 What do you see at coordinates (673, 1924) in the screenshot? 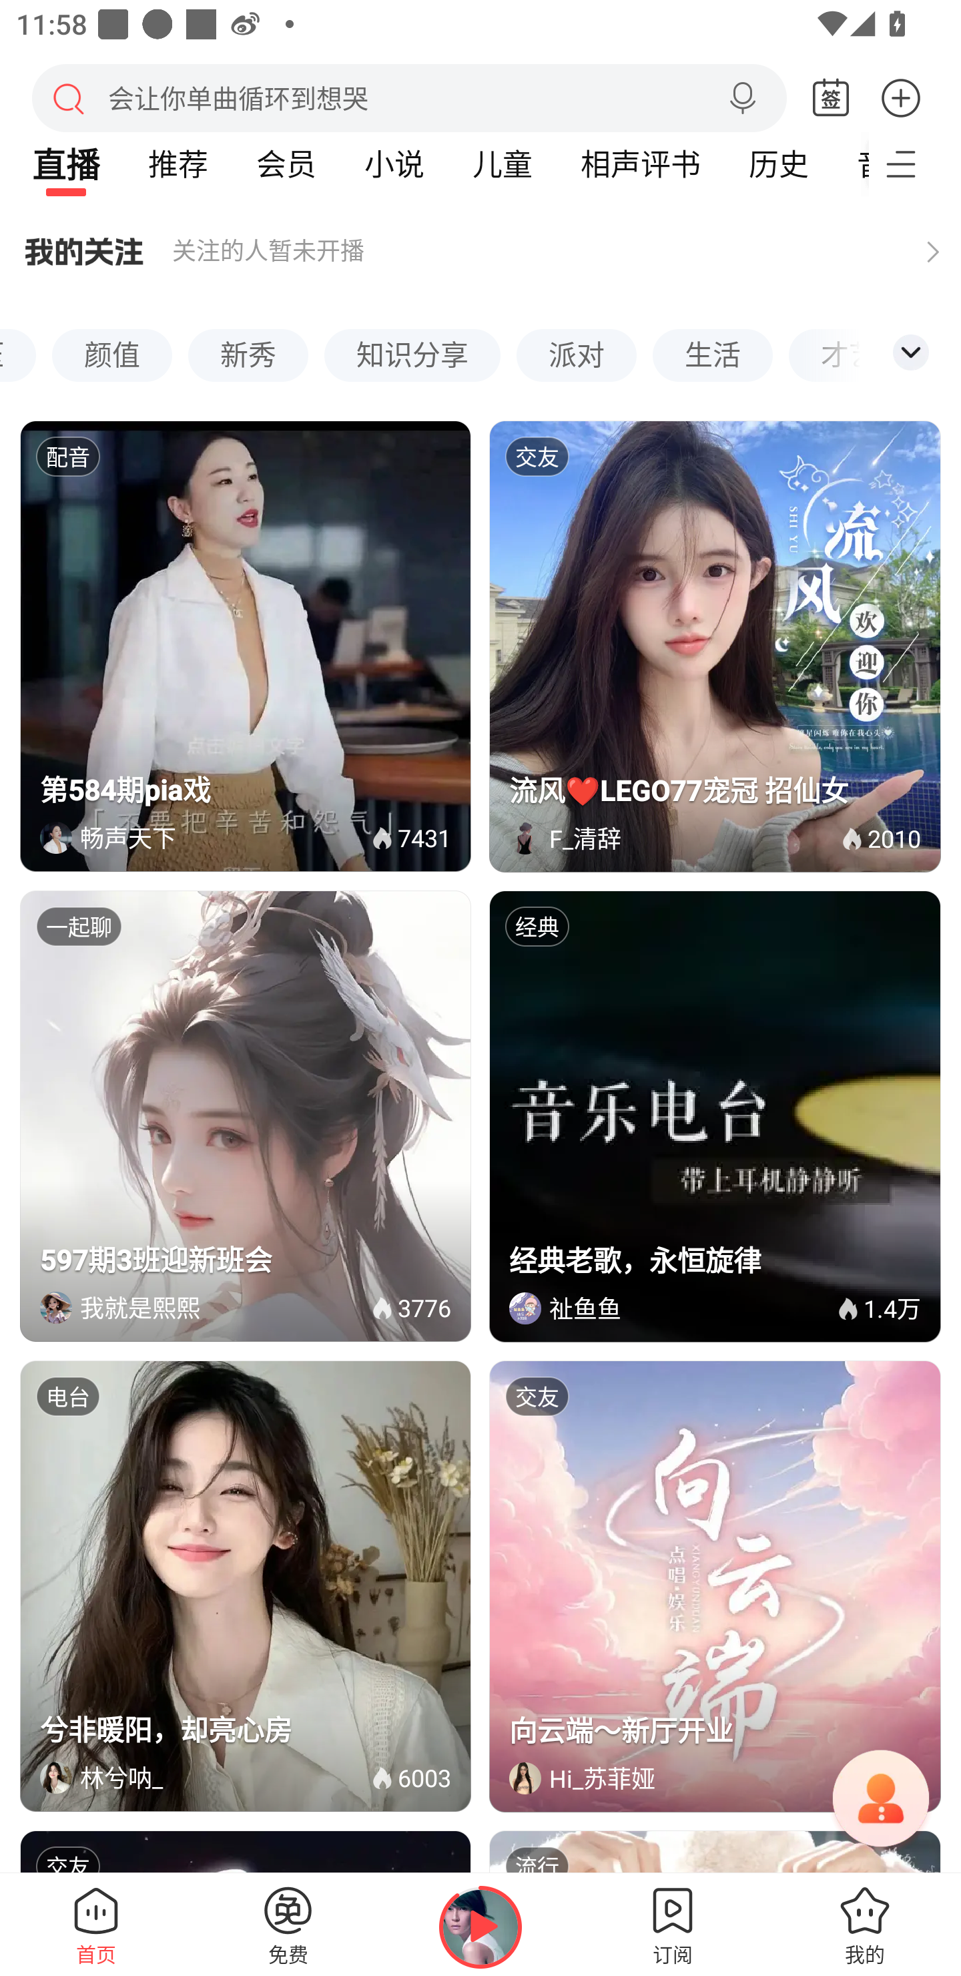
I see `订阅` at bounding box center [673, 1924].